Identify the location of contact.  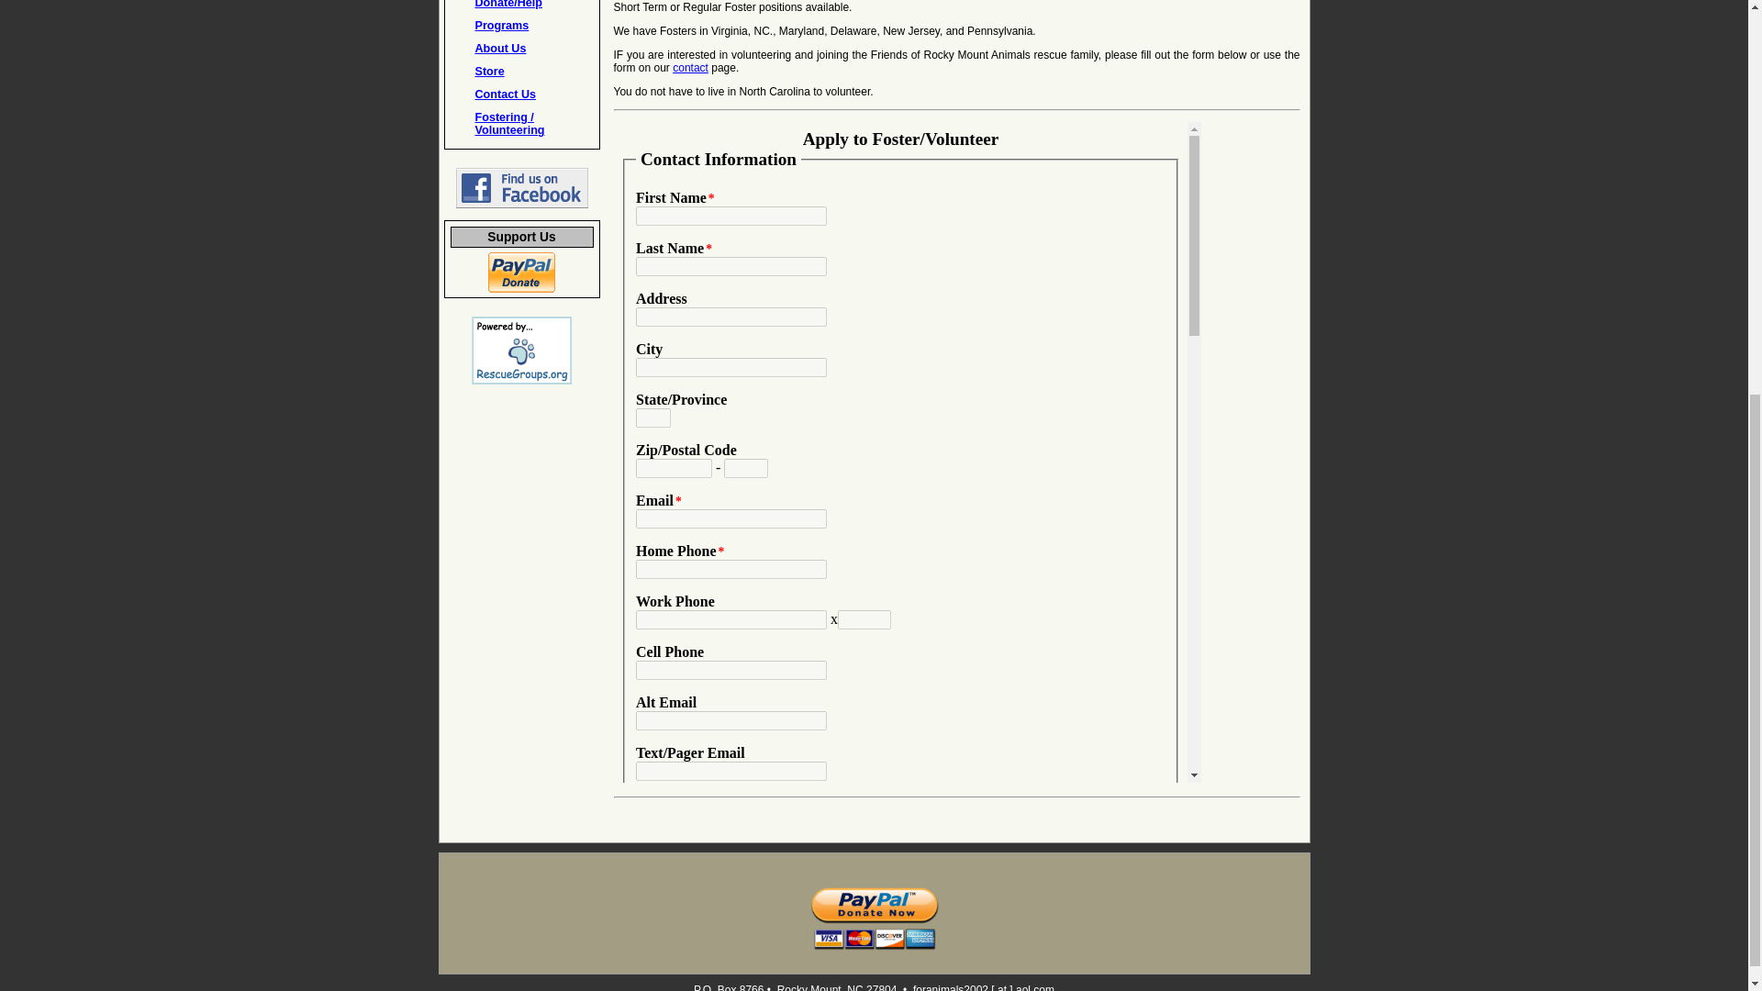
(690, 68).